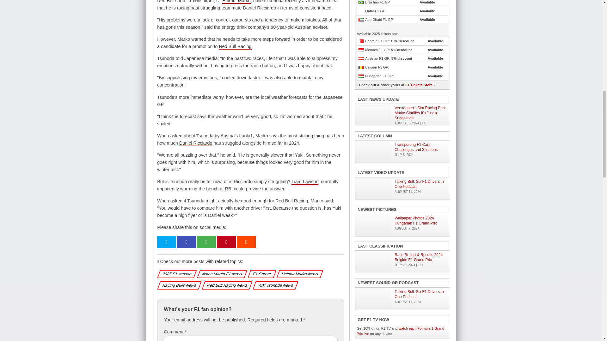 Image resolution: width=607 pixels, height=341 pixels. I want to click on Aston Martin F1 News, so click(221, 273).